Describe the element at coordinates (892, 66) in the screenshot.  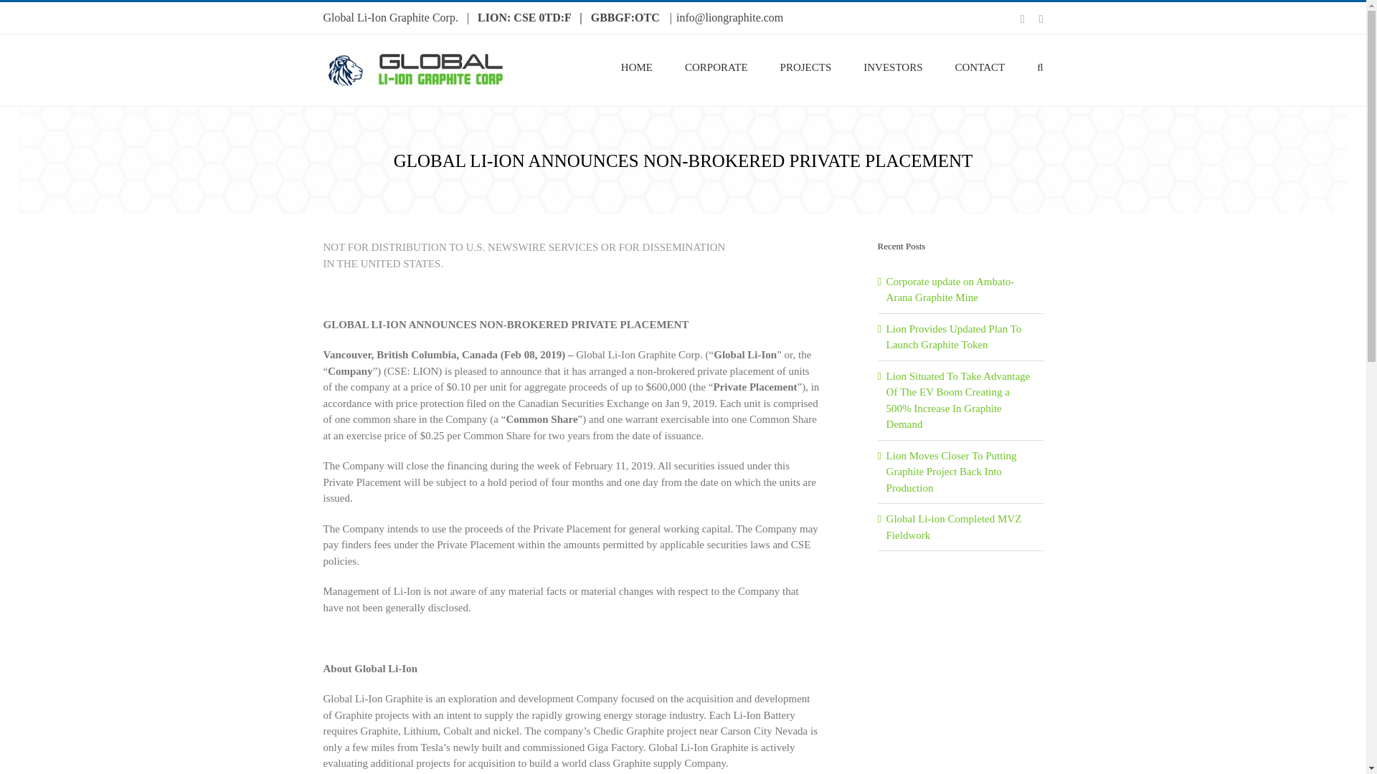
I see `INVESTORS` at that location.